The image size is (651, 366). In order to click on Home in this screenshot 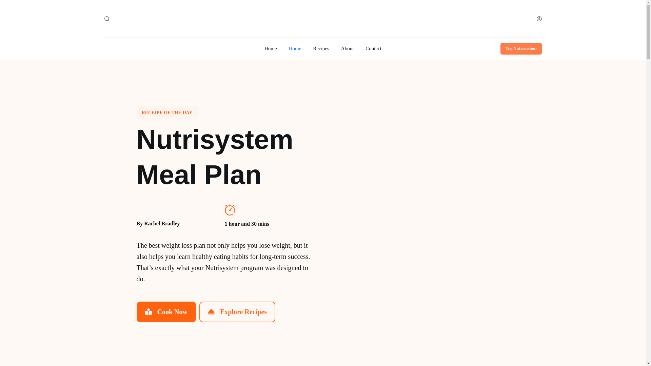, I will do `click(271, 49)`.